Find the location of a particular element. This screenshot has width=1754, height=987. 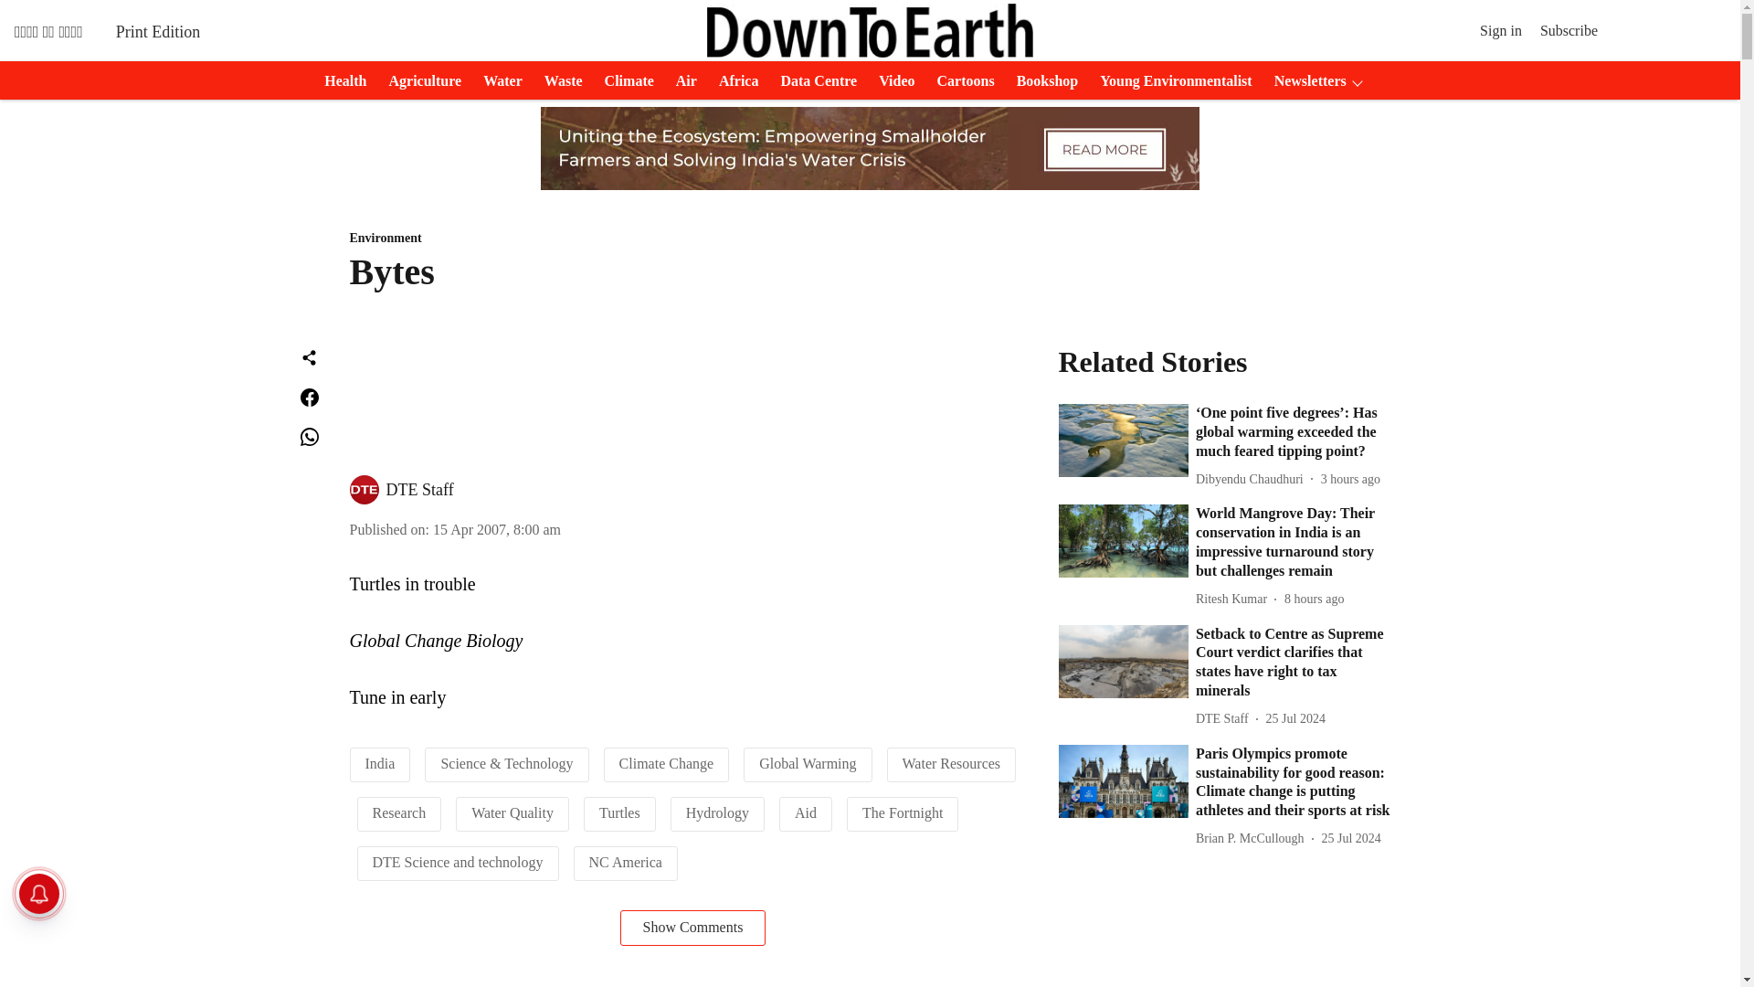

India is located at coordinates (380, 763).